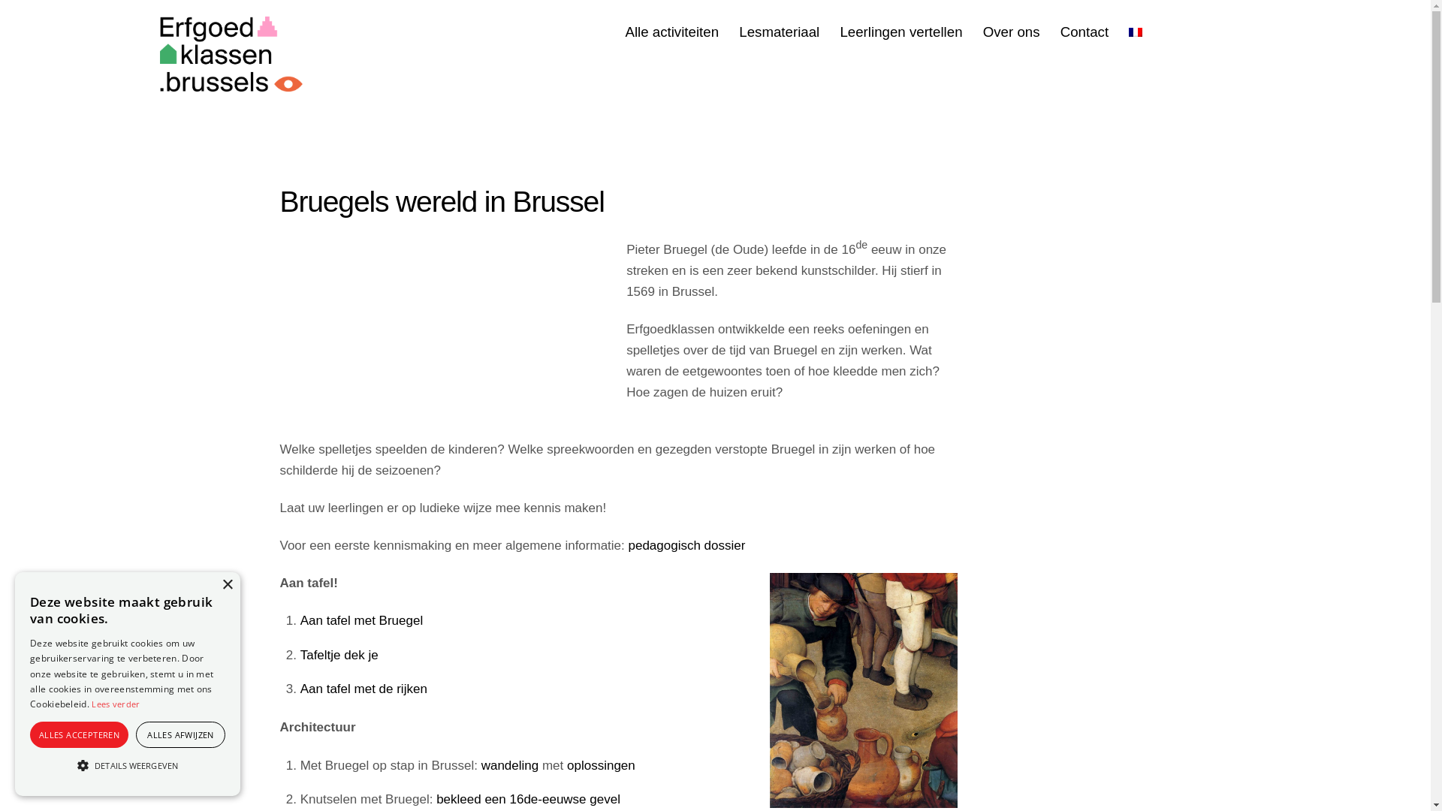 The height and width of the screenshot is (811, 1442). What do you see at coordinates (364, 689) in the screenshot?
I see `Aan tafel met de rijken` at bounding box center [364, 689].